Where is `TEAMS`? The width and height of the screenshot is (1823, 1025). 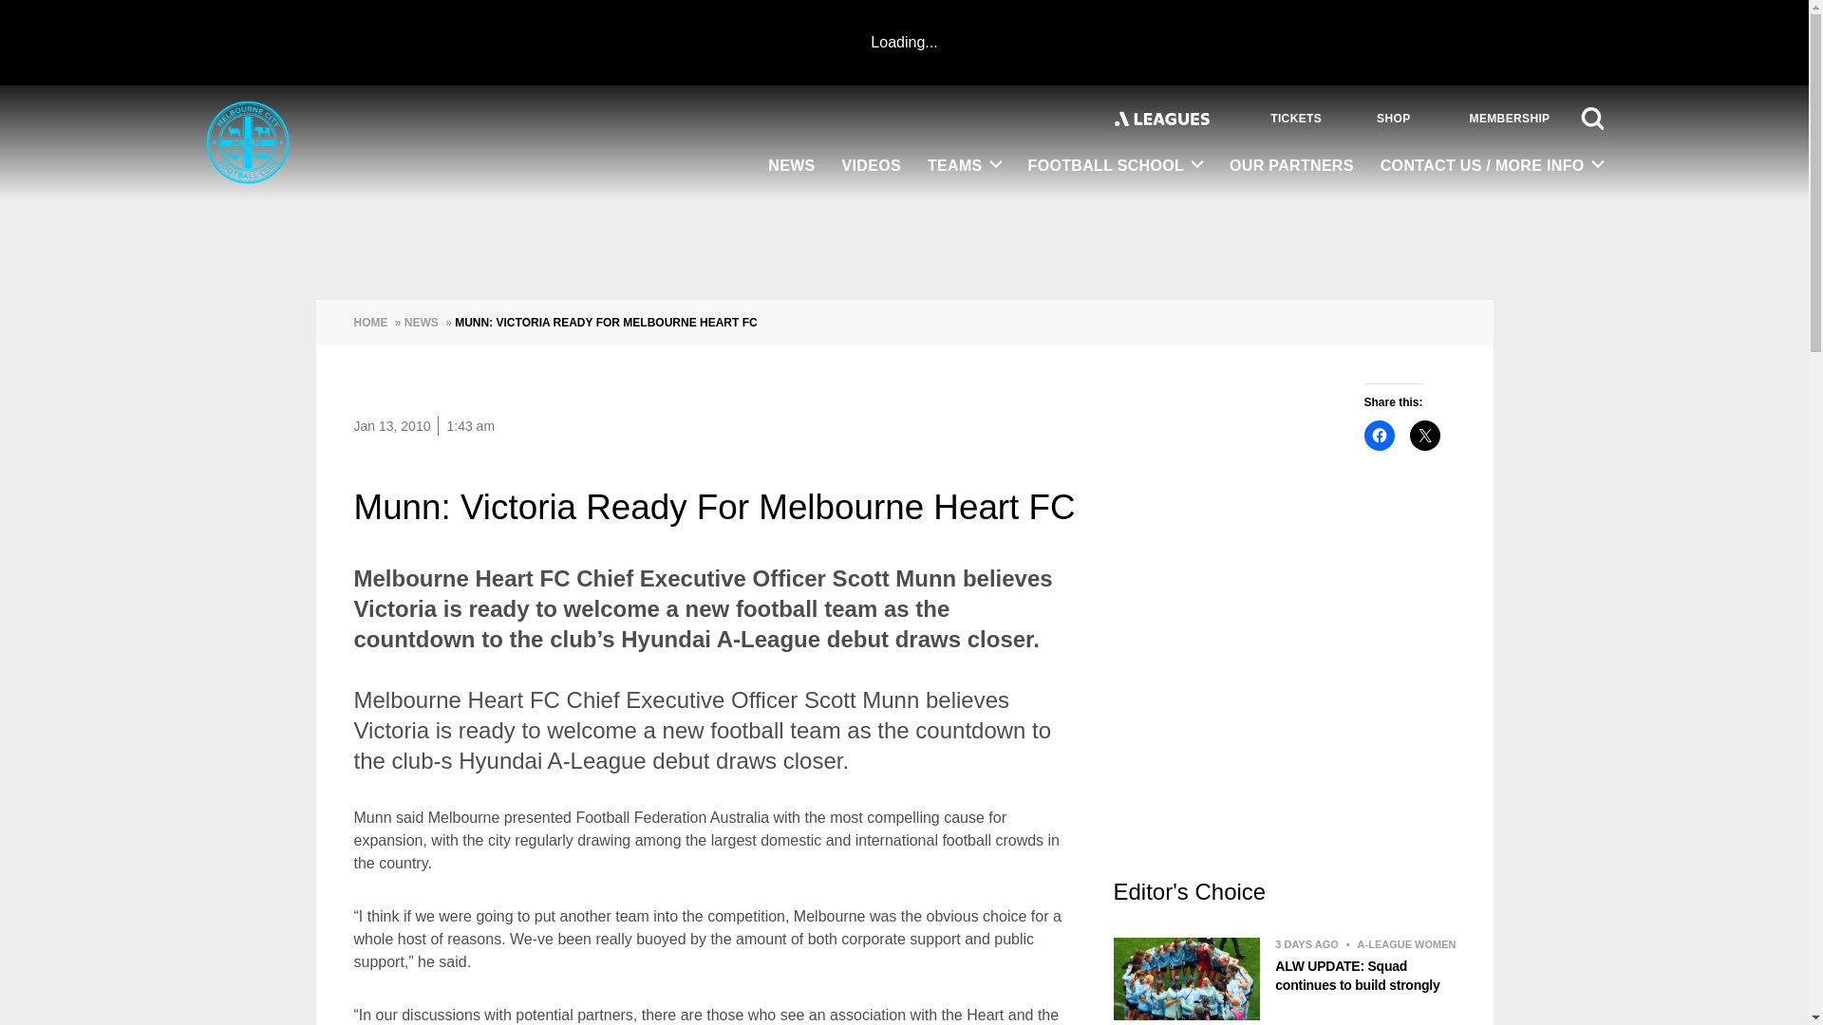
TEAMS is located at coordinates (965, 166).